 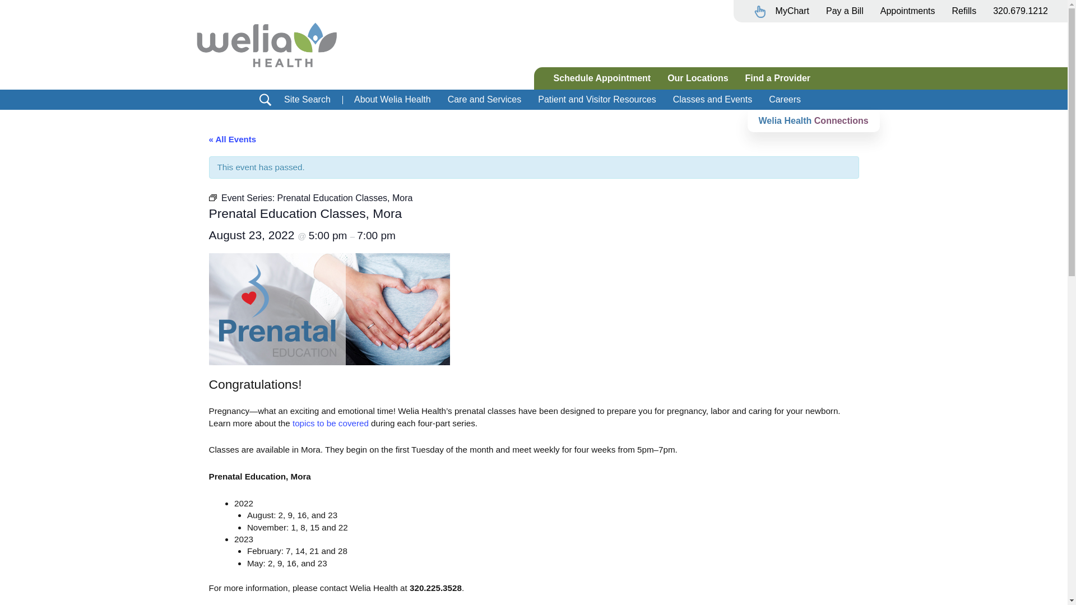 I want to click on Pay a Bill, so click(x=845, y=11).